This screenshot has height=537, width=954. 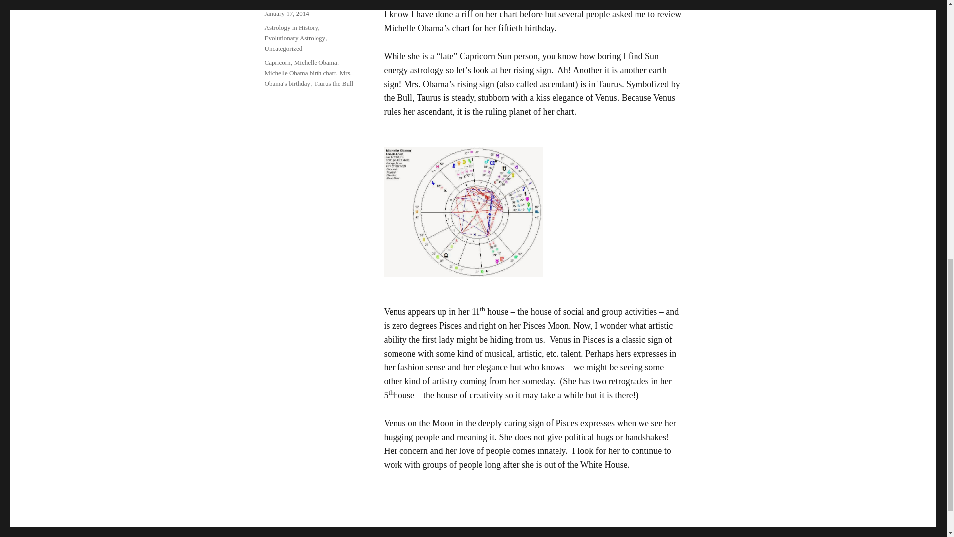 I want to click on Michelle Obama birth chart, so click(x=300, y=73).